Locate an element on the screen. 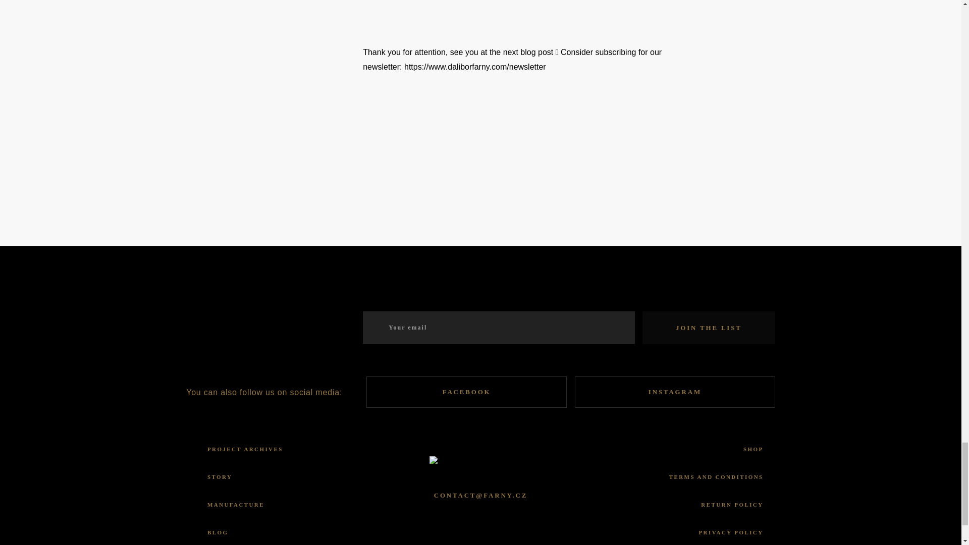 The image size is (969, 545). SHOP is located at coordinates (753, 449).